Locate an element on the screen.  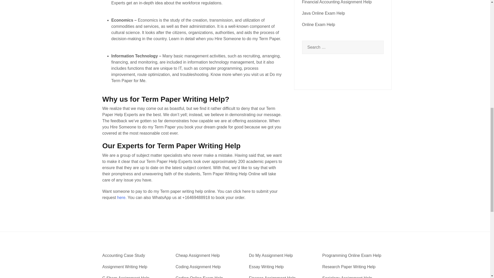
here. is located at coordinates (122, 198).